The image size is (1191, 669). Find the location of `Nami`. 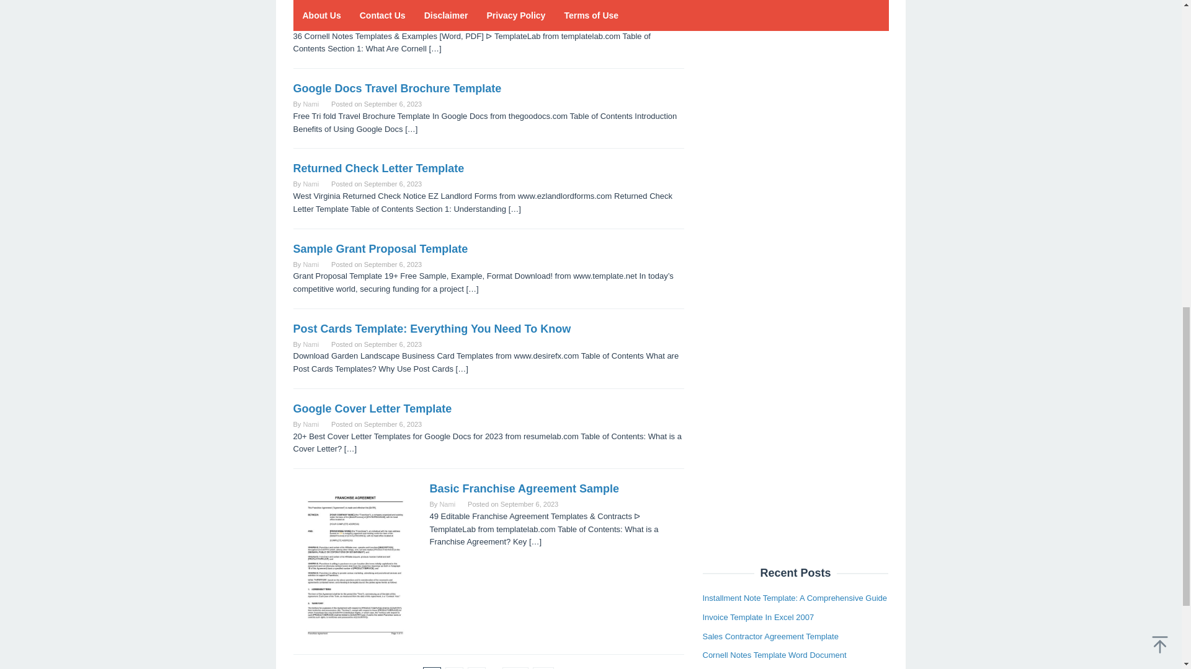

Nami is located at coordinates (447, 504).